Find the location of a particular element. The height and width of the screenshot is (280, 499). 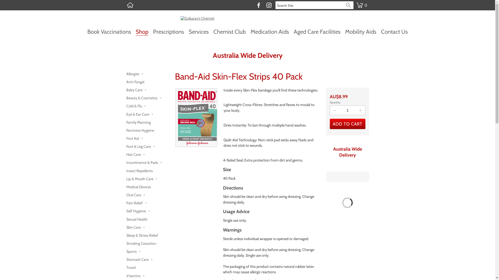

Sleep & Stress Relief is located at coordinates (148, 235).